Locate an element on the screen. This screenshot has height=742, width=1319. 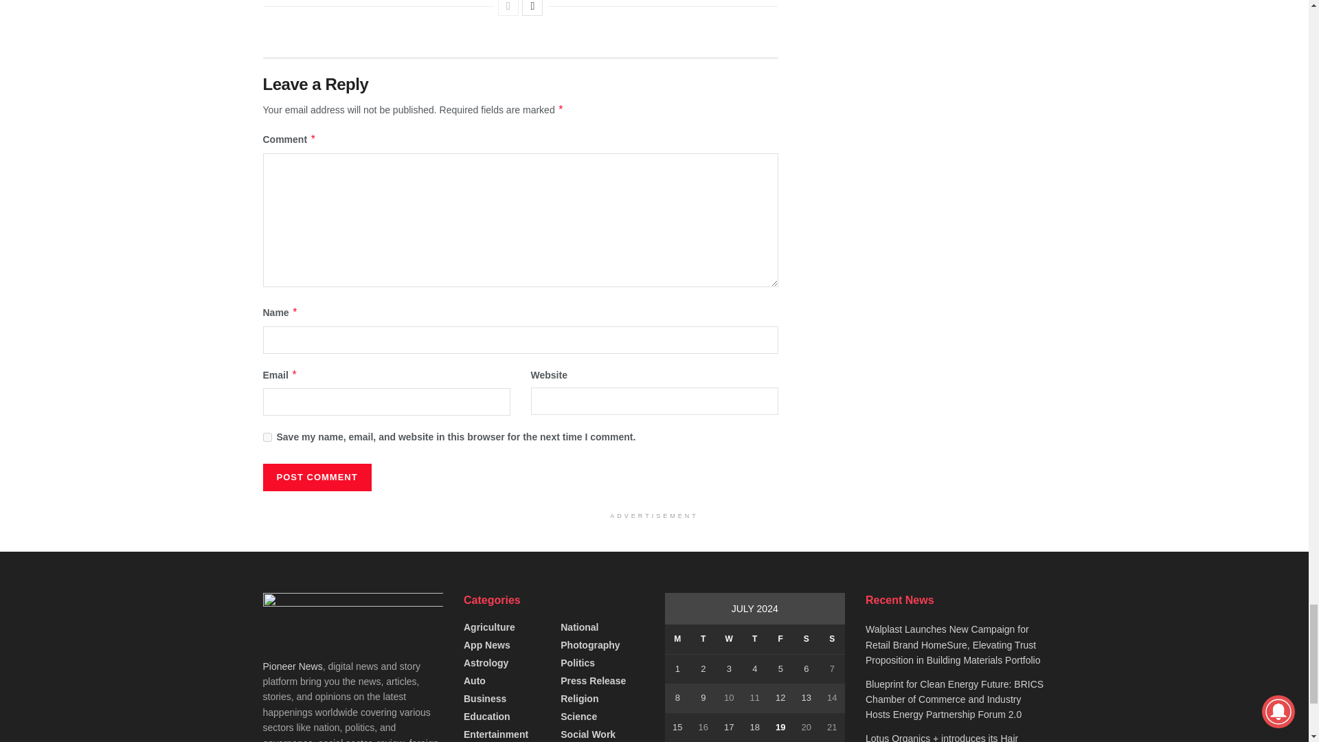
Tuesday is located at coordinates (703, 639).